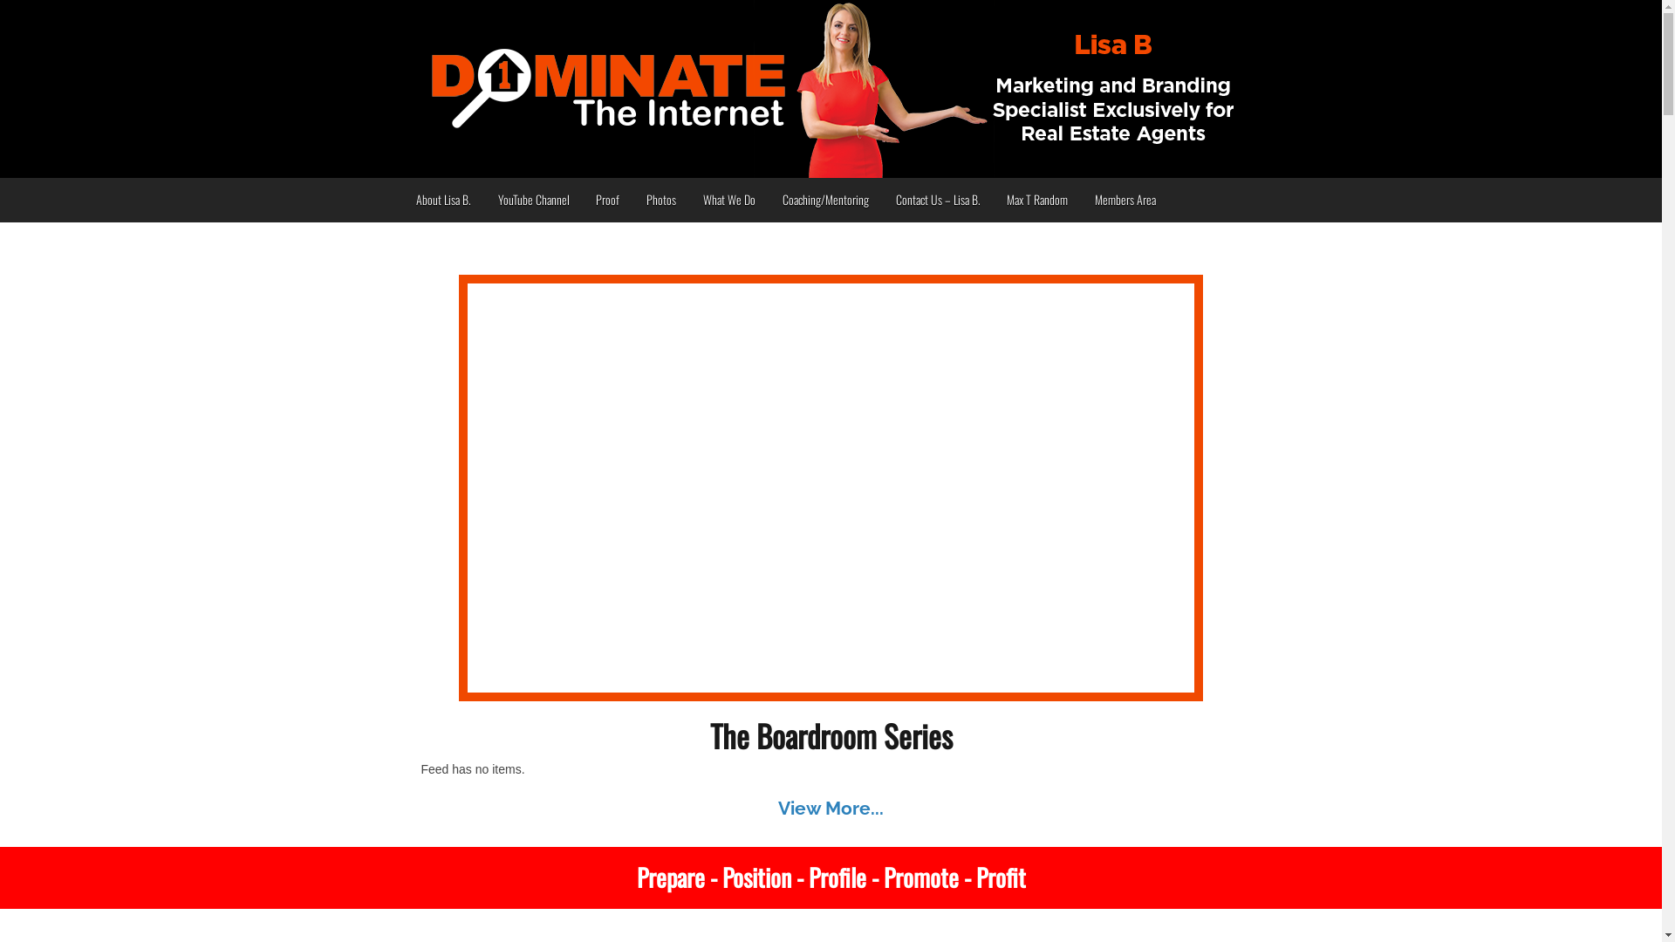  Describe the element at coordinates (534, 201) in the screenshot. I see `YouTube Channel` at that location.